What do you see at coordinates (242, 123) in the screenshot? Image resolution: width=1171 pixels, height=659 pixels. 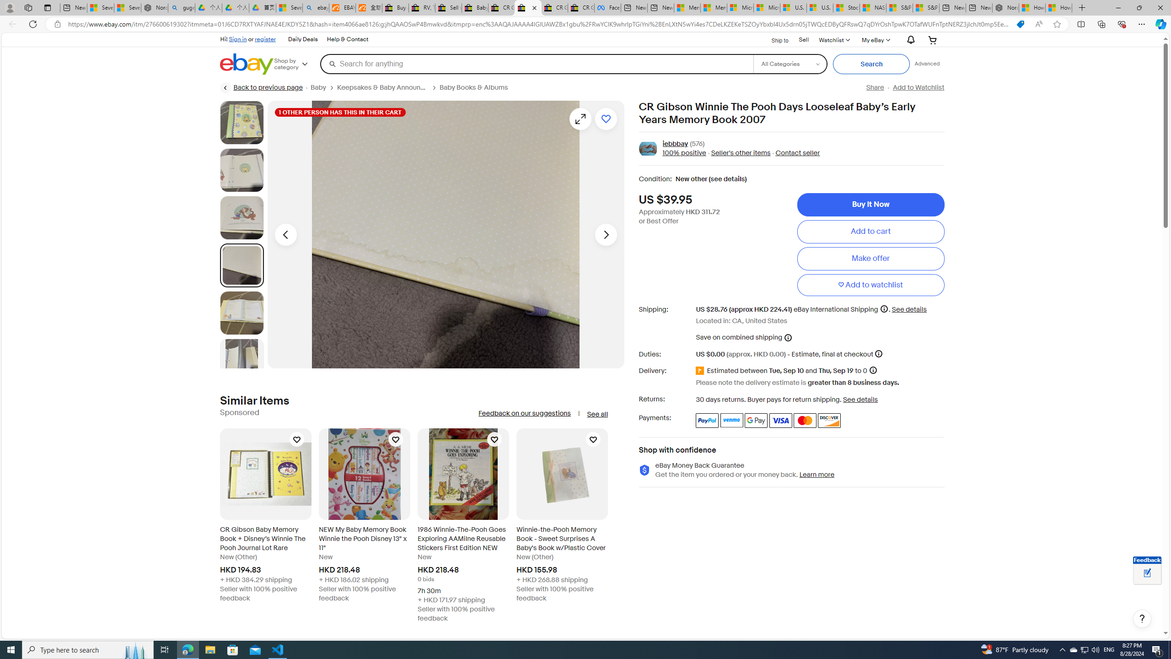 I see `Picture 1 of 22` at bounding box center [242, 123].